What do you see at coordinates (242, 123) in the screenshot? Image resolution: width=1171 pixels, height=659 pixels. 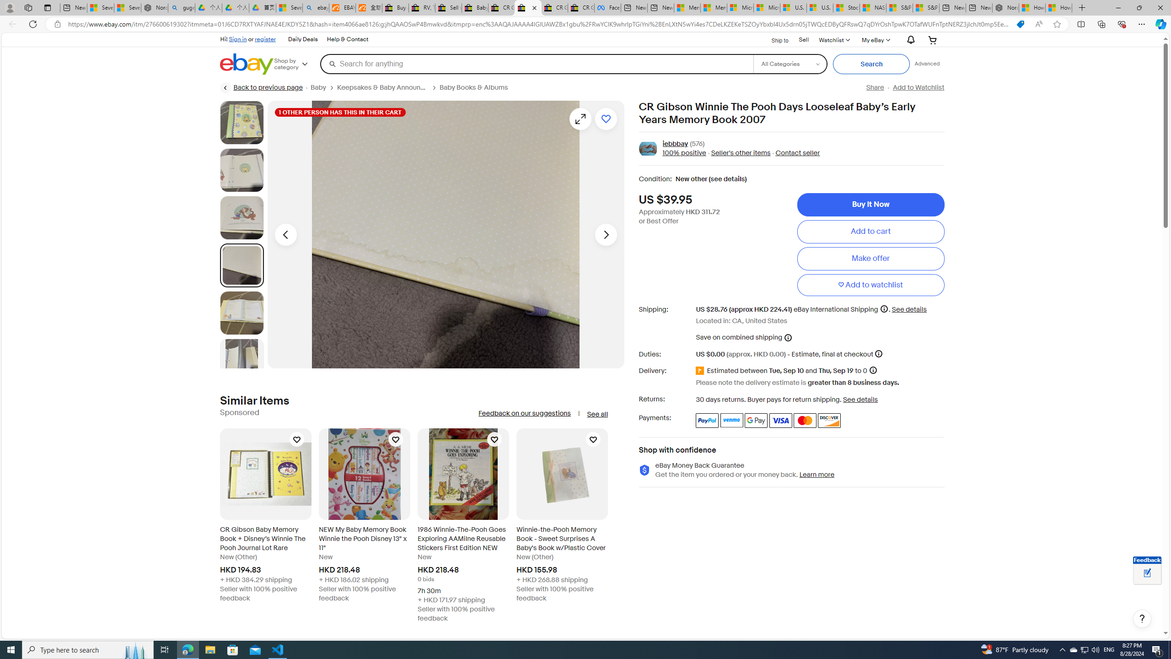 I see `Picture 1 of 22` at bounding box center [242, 123].